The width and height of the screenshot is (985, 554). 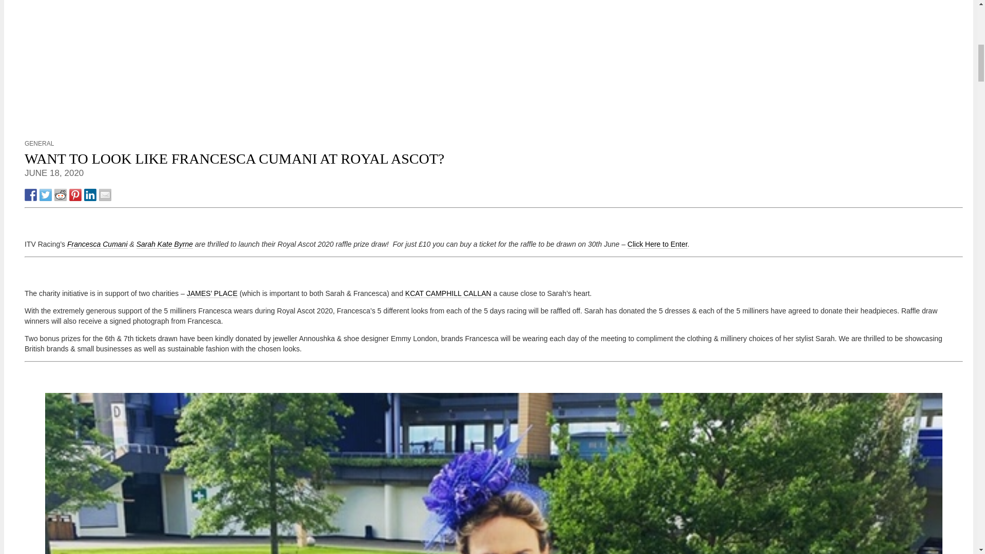 I want to click on Share by email, so click(x=105, y=195).